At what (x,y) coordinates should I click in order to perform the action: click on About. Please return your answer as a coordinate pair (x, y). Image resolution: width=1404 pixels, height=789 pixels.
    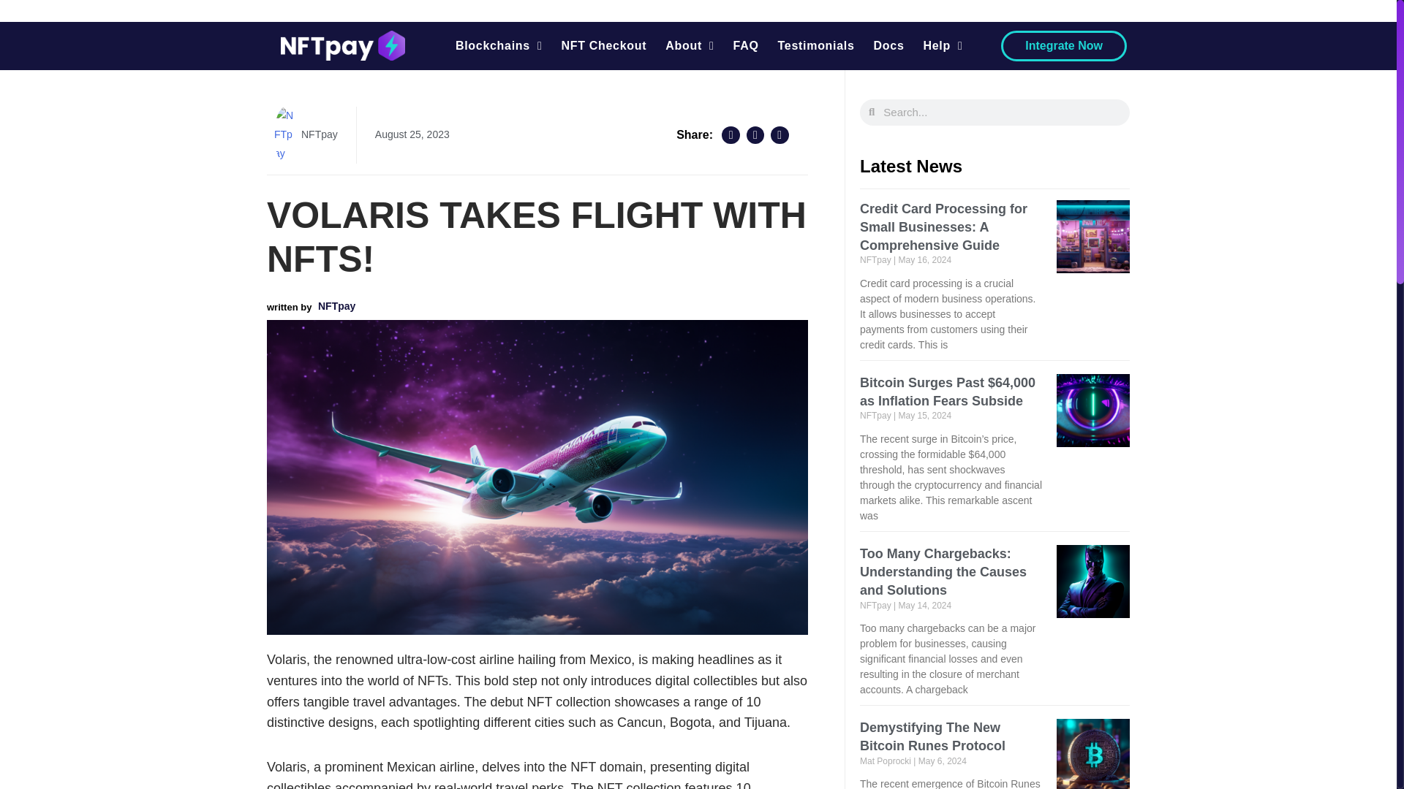
    Looking at the image, I should click on (689, 45).